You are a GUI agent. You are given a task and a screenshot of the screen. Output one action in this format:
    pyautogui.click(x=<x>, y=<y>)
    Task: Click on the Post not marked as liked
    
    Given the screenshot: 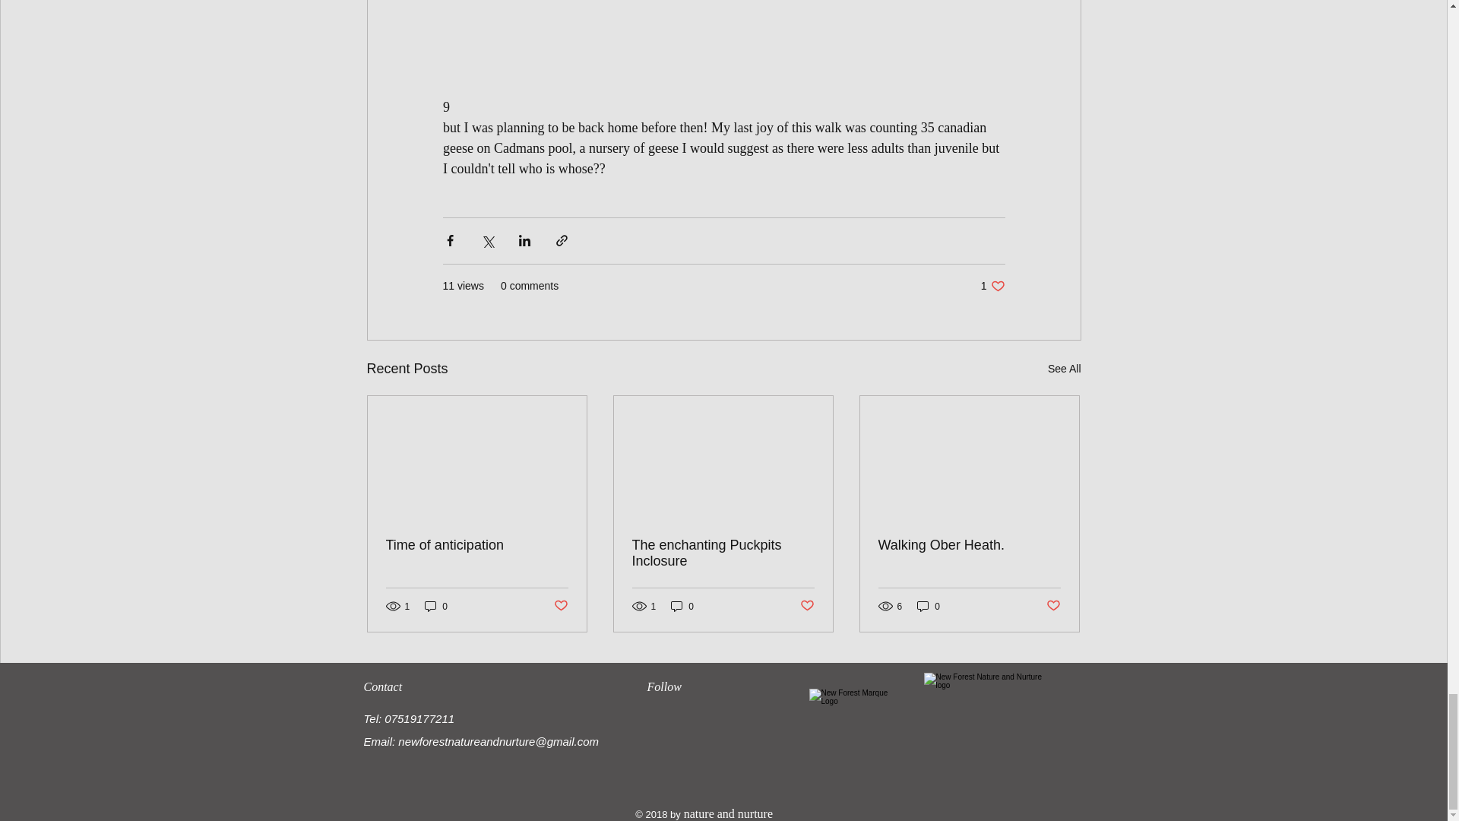 What is the action you would take?
    pyautogui.click(x=559, y=606)
    